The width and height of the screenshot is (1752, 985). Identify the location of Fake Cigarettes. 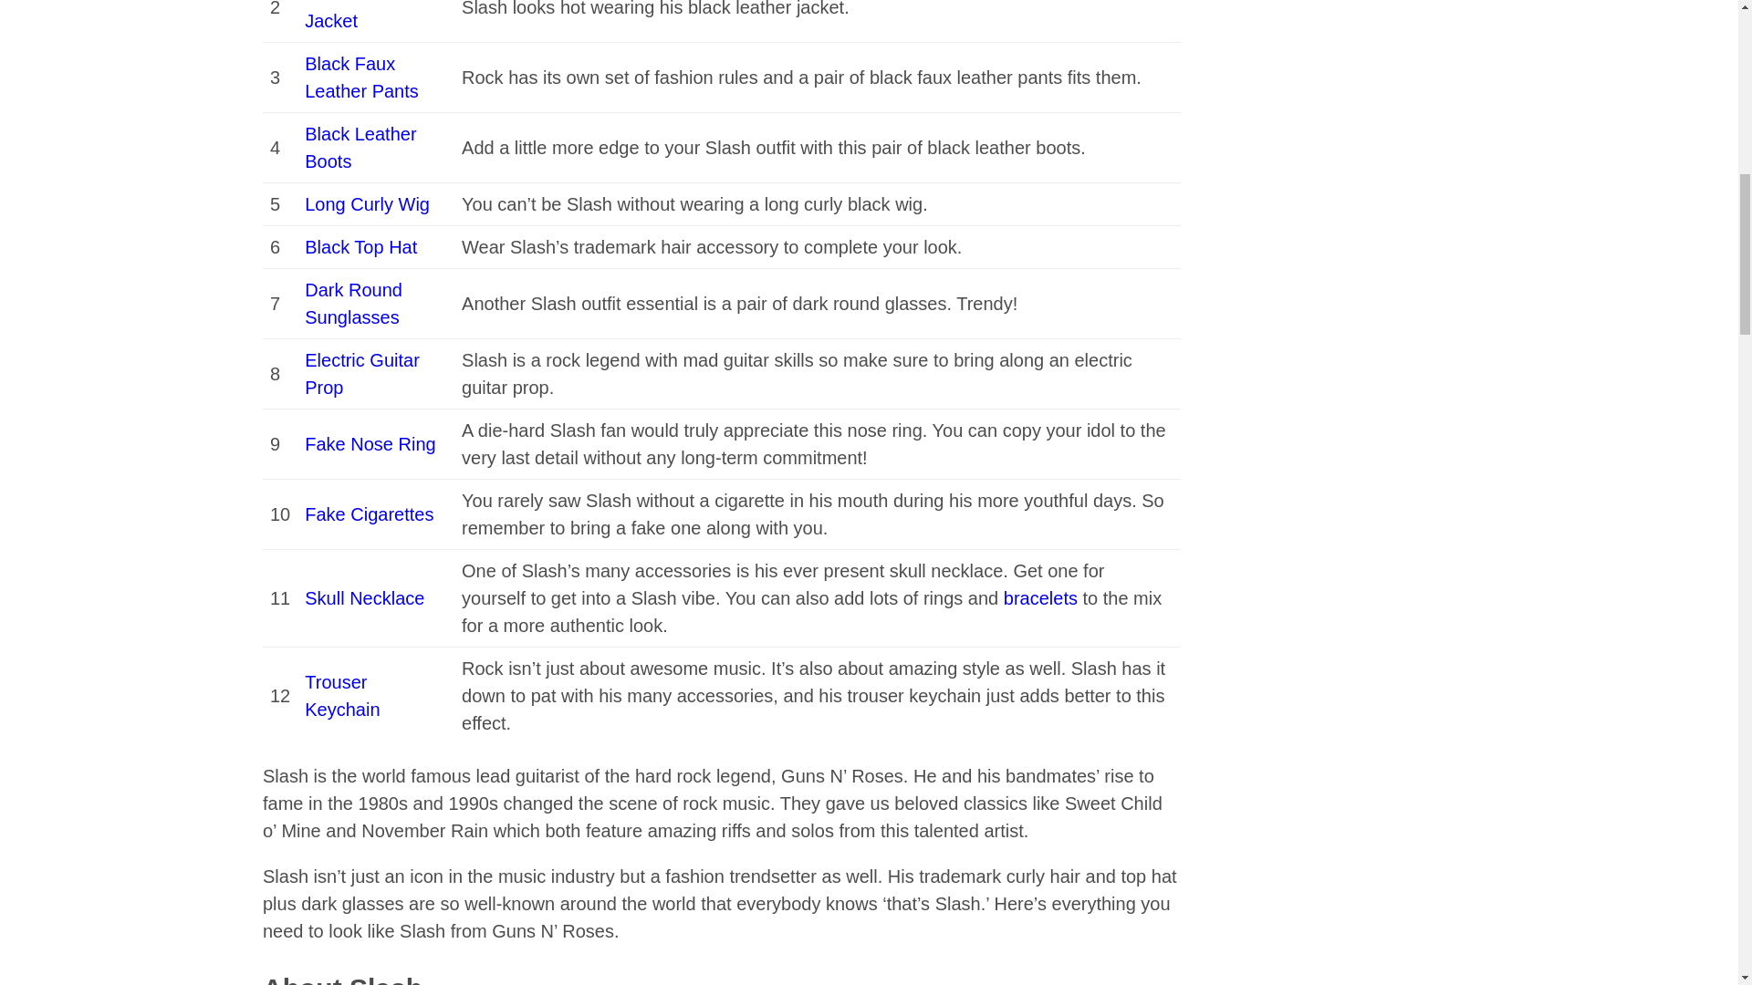
(369, 513).